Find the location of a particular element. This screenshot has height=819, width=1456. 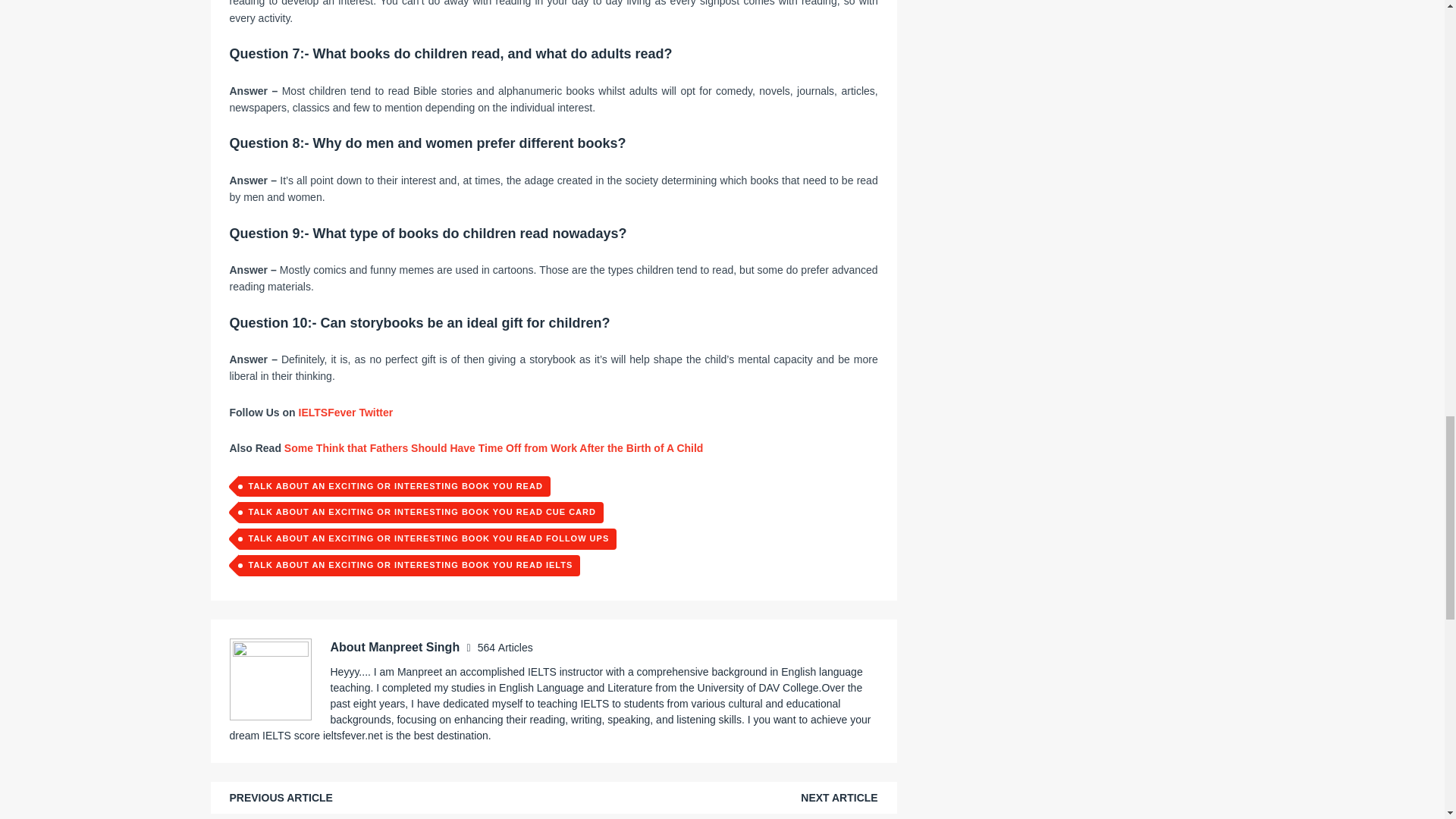

TALK ABOUT AN EXCITING OR INTERESTING BOOK YOU READ IELTS is located at coordinates (408, 566).